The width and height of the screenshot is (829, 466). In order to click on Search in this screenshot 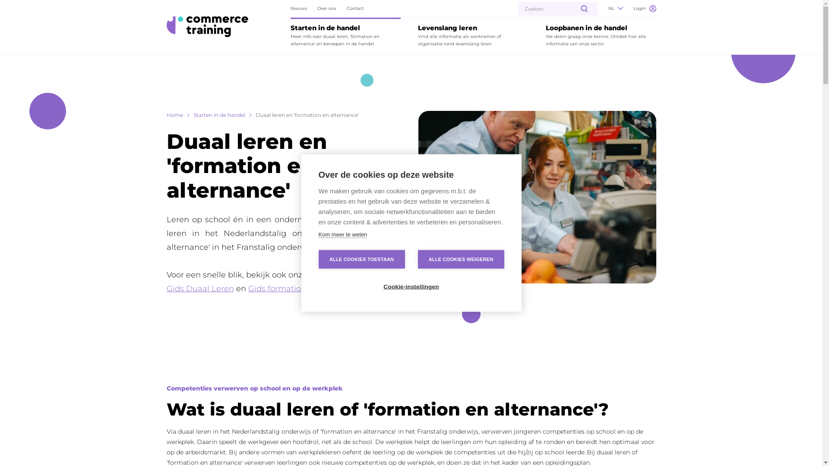, I will do `click(22, 9)`.